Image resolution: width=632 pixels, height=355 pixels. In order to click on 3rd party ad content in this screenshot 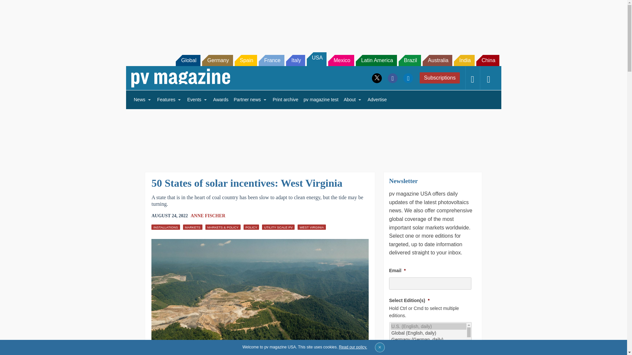, I will do `click(313, 136)`.